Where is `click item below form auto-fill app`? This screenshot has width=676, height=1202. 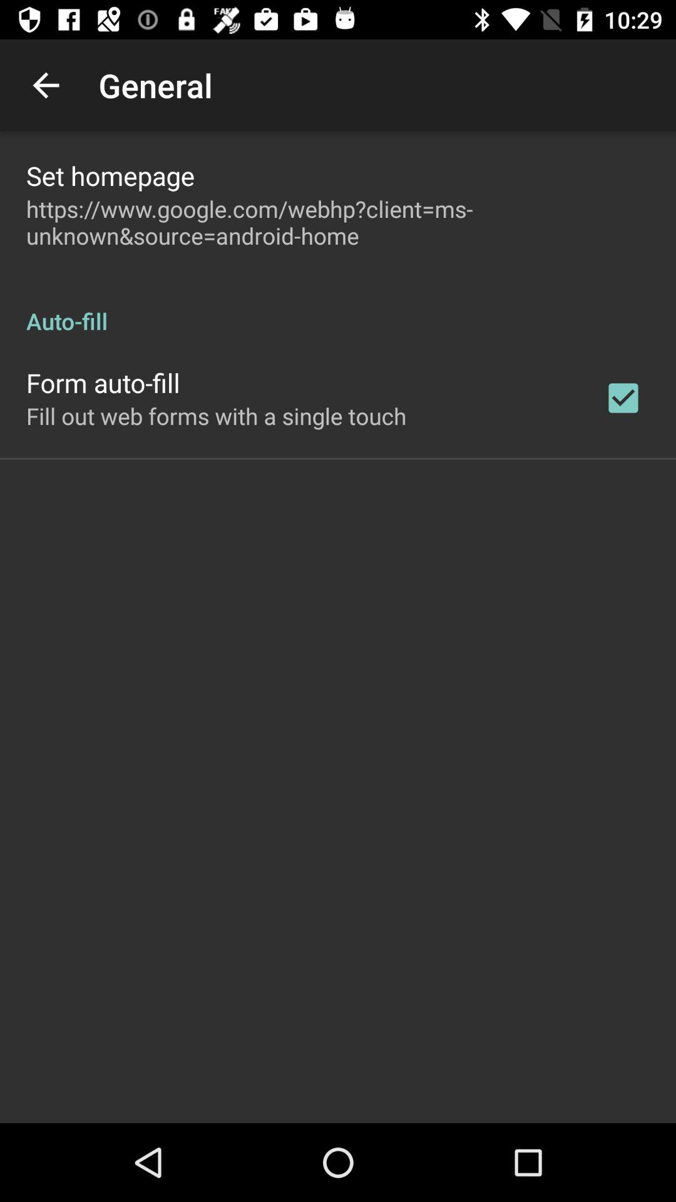
click item below form auto-fill app is located at coordinates (217, 416).